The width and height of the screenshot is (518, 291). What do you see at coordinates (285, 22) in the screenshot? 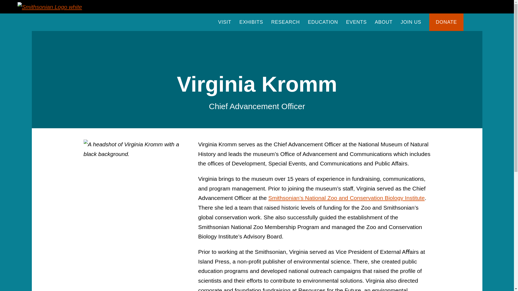
I see `RESEARCH` at bounding box center [285, 22].